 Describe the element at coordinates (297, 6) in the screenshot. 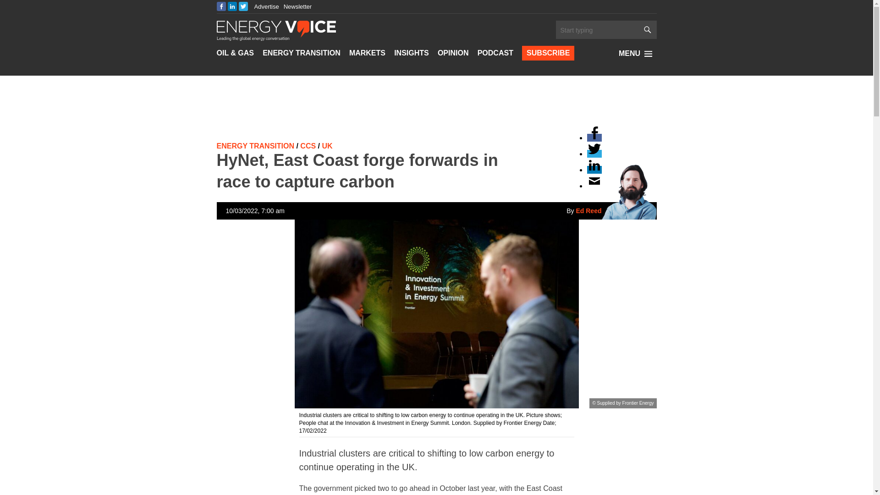

I see `Newsletter` at that location.